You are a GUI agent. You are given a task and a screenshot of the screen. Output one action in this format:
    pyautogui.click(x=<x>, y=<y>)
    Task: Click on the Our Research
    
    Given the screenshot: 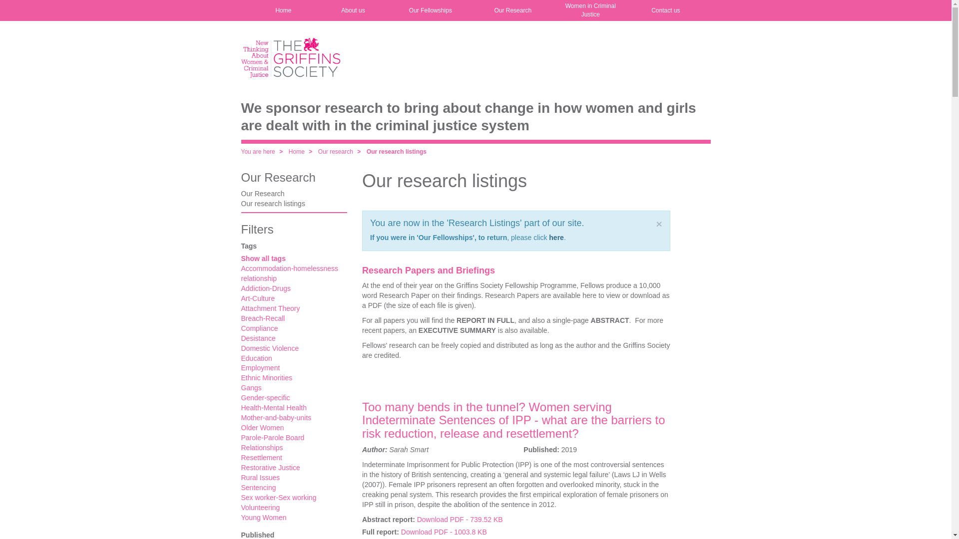 What is the action you would take?
    pyautogui.click(x=294, y=194)
    